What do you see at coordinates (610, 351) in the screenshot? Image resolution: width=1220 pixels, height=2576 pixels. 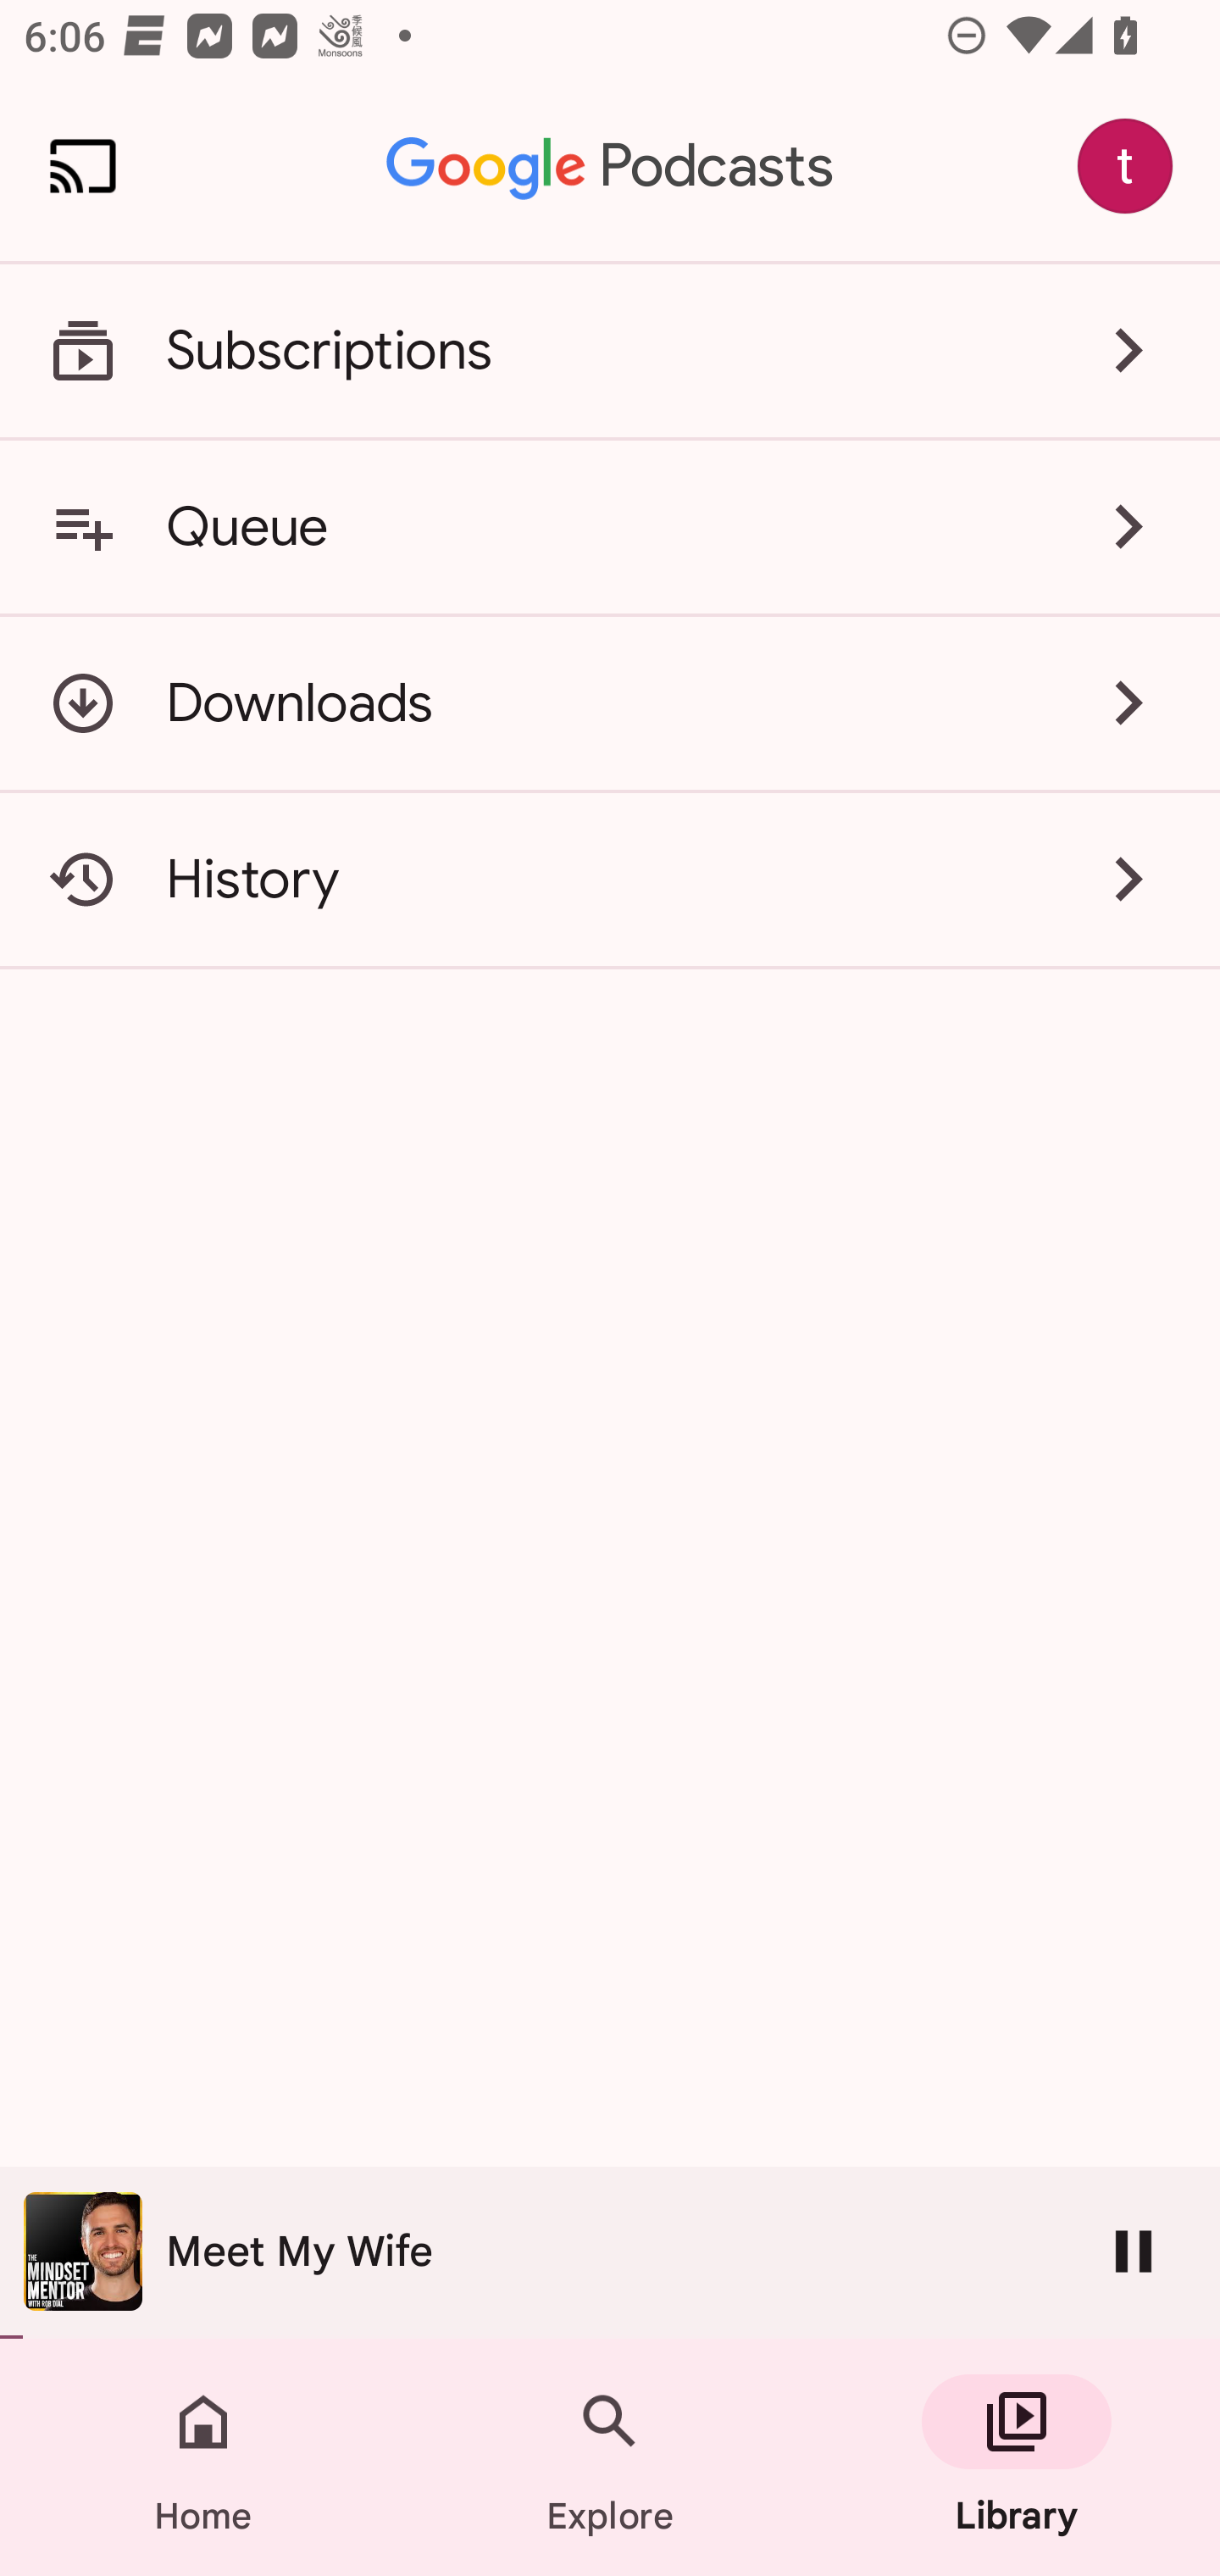 I see `Subscriptions` at bounding box center [610, 351].